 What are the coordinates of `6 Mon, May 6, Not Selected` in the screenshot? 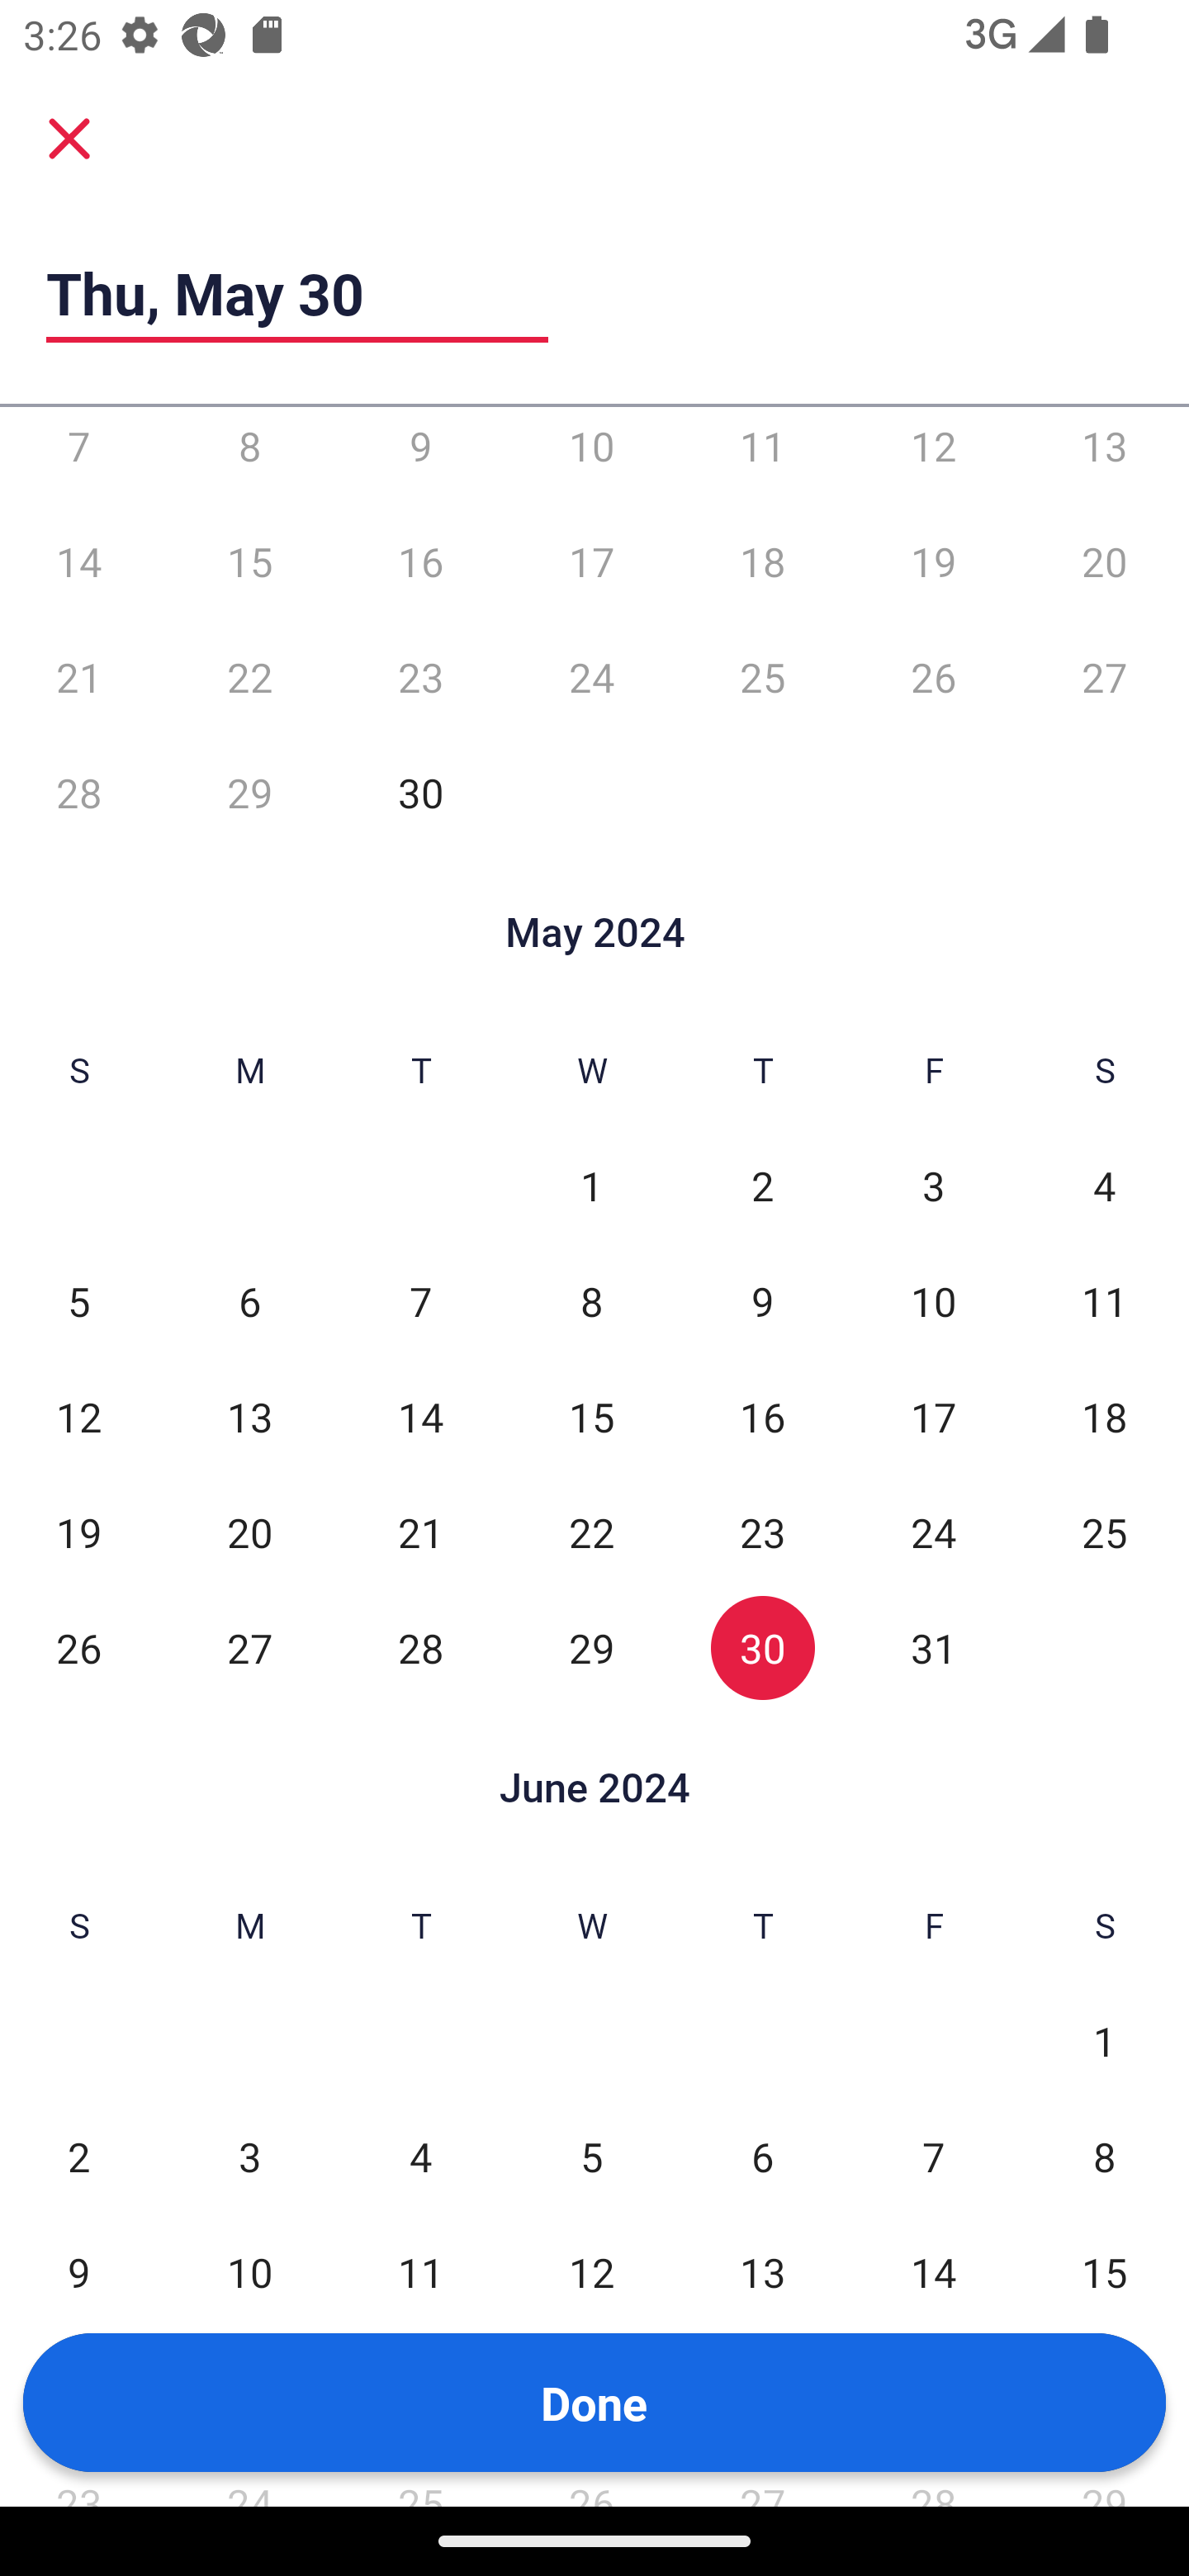 It's located at (249, 1301).